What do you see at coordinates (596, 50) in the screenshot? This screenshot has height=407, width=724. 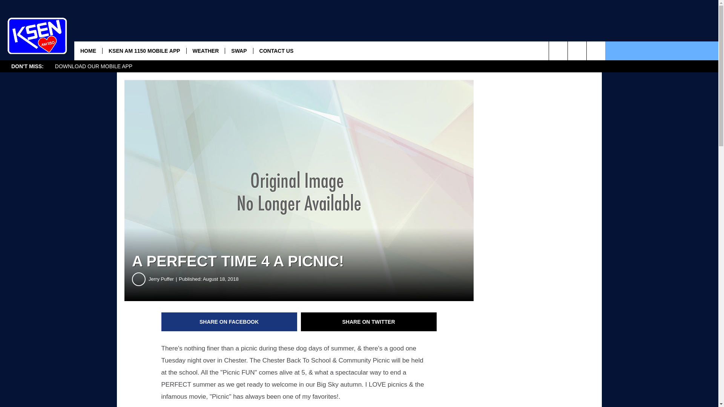 I see `Visit us on Twitter` at bounding box center [596, 50].